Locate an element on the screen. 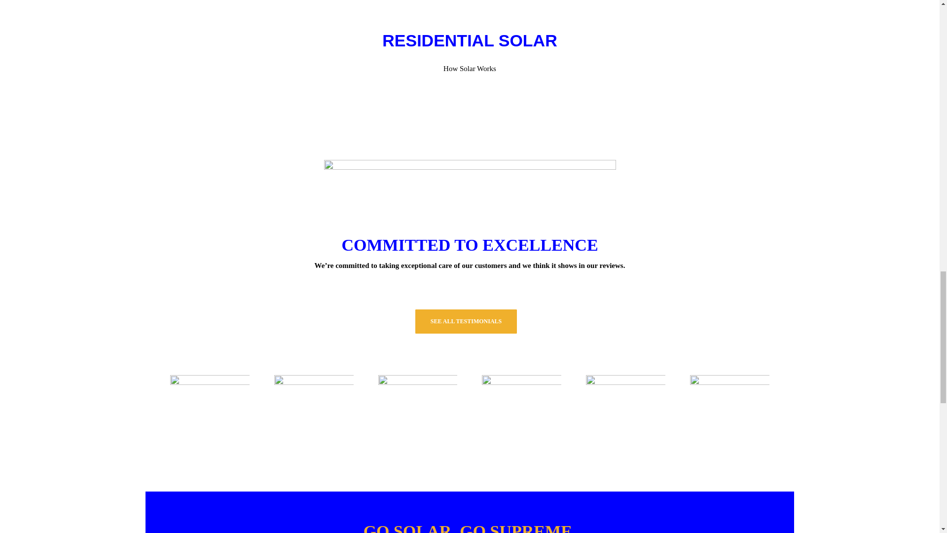 Image resolution: width=947 pixels, height=533 pixels. TOP-SOLAR-COMPANIES-PALM-DESERT is located at coordinates (314, 415).